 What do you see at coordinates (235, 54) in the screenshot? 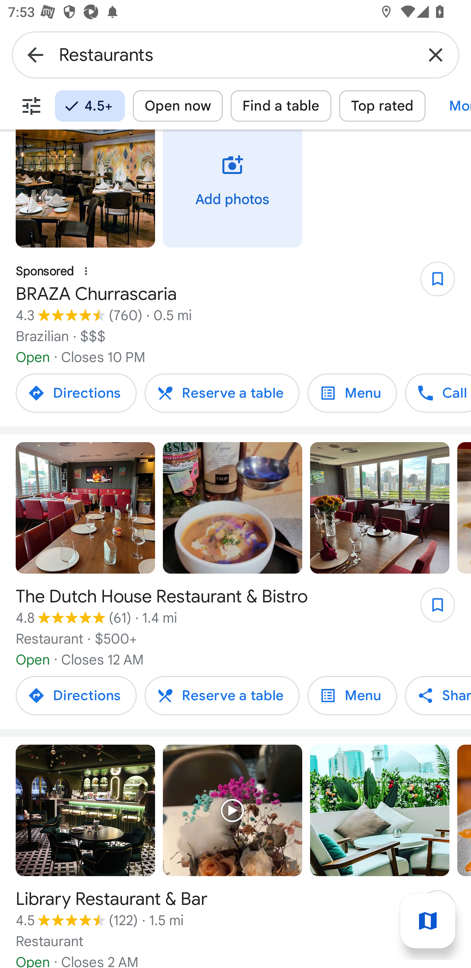
I see `Restaurants` at bounding box center [235, 54].